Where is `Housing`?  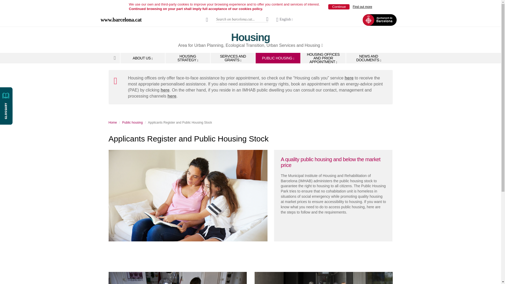 Housing is located at coordinates (250, 37).